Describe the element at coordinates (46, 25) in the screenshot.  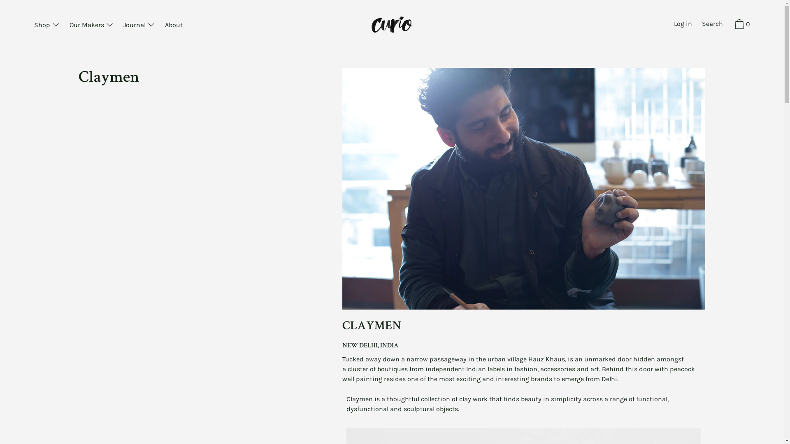
I see `Shop` at that location.